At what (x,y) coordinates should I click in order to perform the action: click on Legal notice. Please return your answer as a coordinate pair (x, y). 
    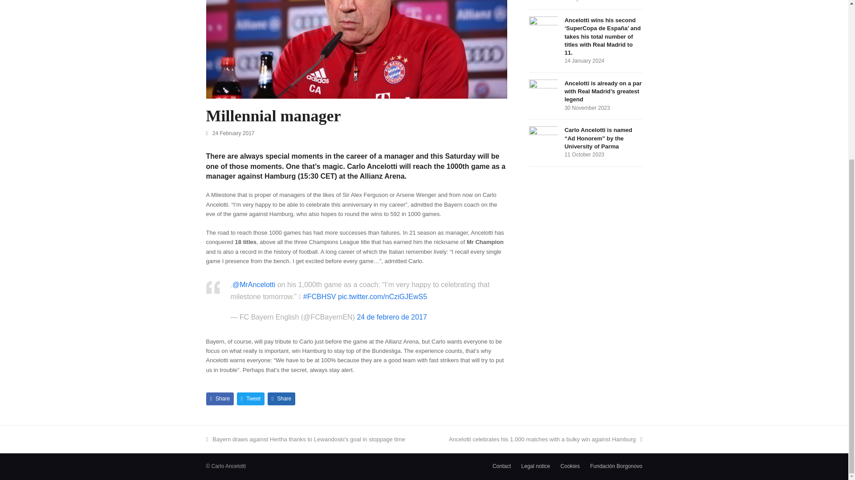
    Looking at the image, I should click on (536, 466).